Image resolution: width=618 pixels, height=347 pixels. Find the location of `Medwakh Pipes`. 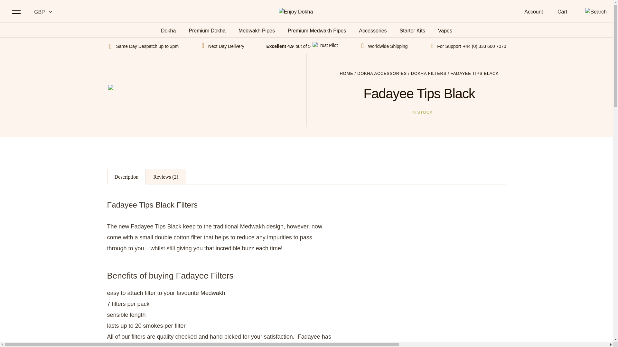

Medwakh Pipes is located at coordinates (257, 30).